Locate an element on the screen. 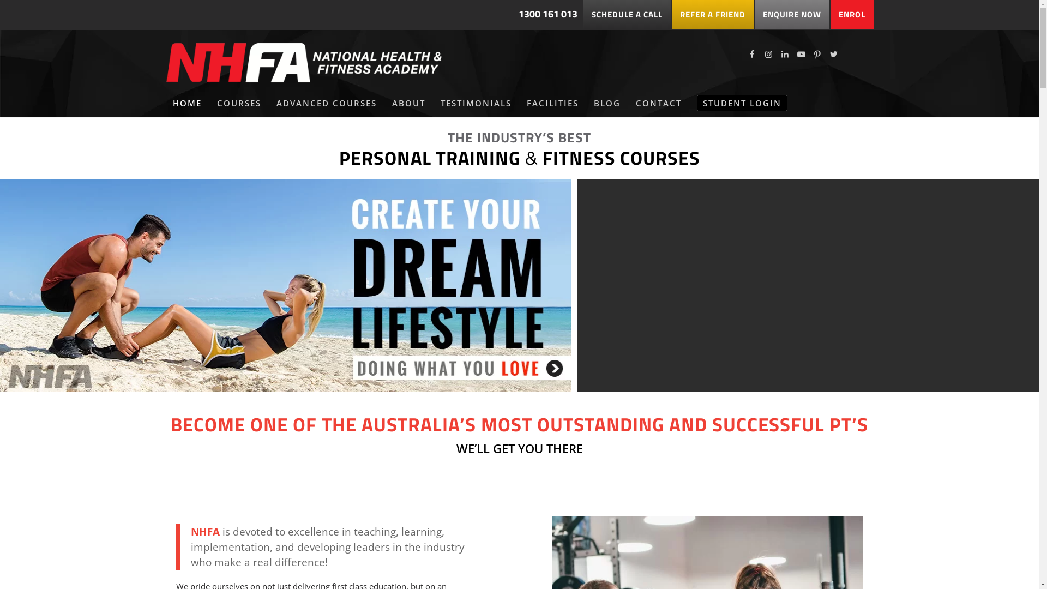 This screenshot has height=589, width=1047. Linkedin2 is located at coordinates (785, 54).